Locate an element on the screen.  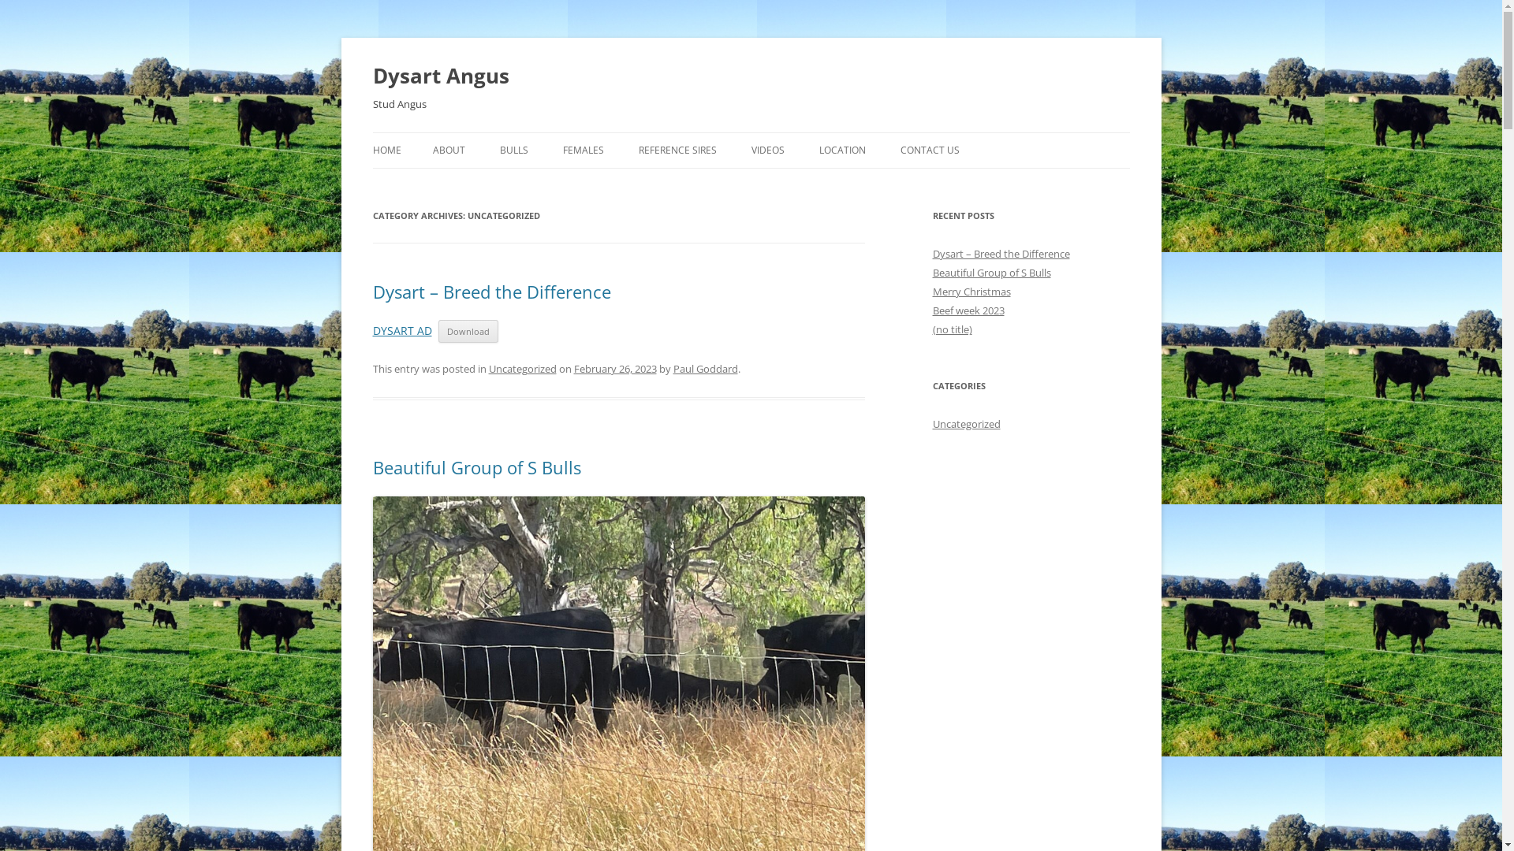
FEMALES is located at coordinates (584, 151).